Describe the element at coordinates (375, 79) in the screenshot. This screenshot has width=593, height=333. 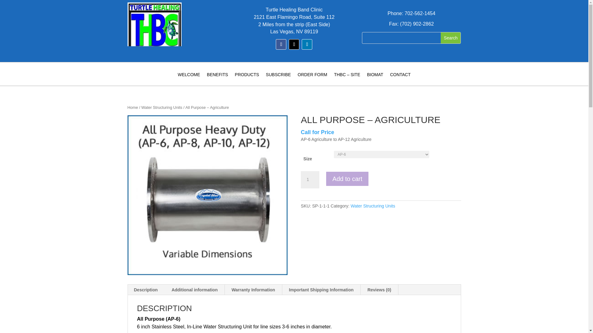
I see `BIOMAT` at that location.